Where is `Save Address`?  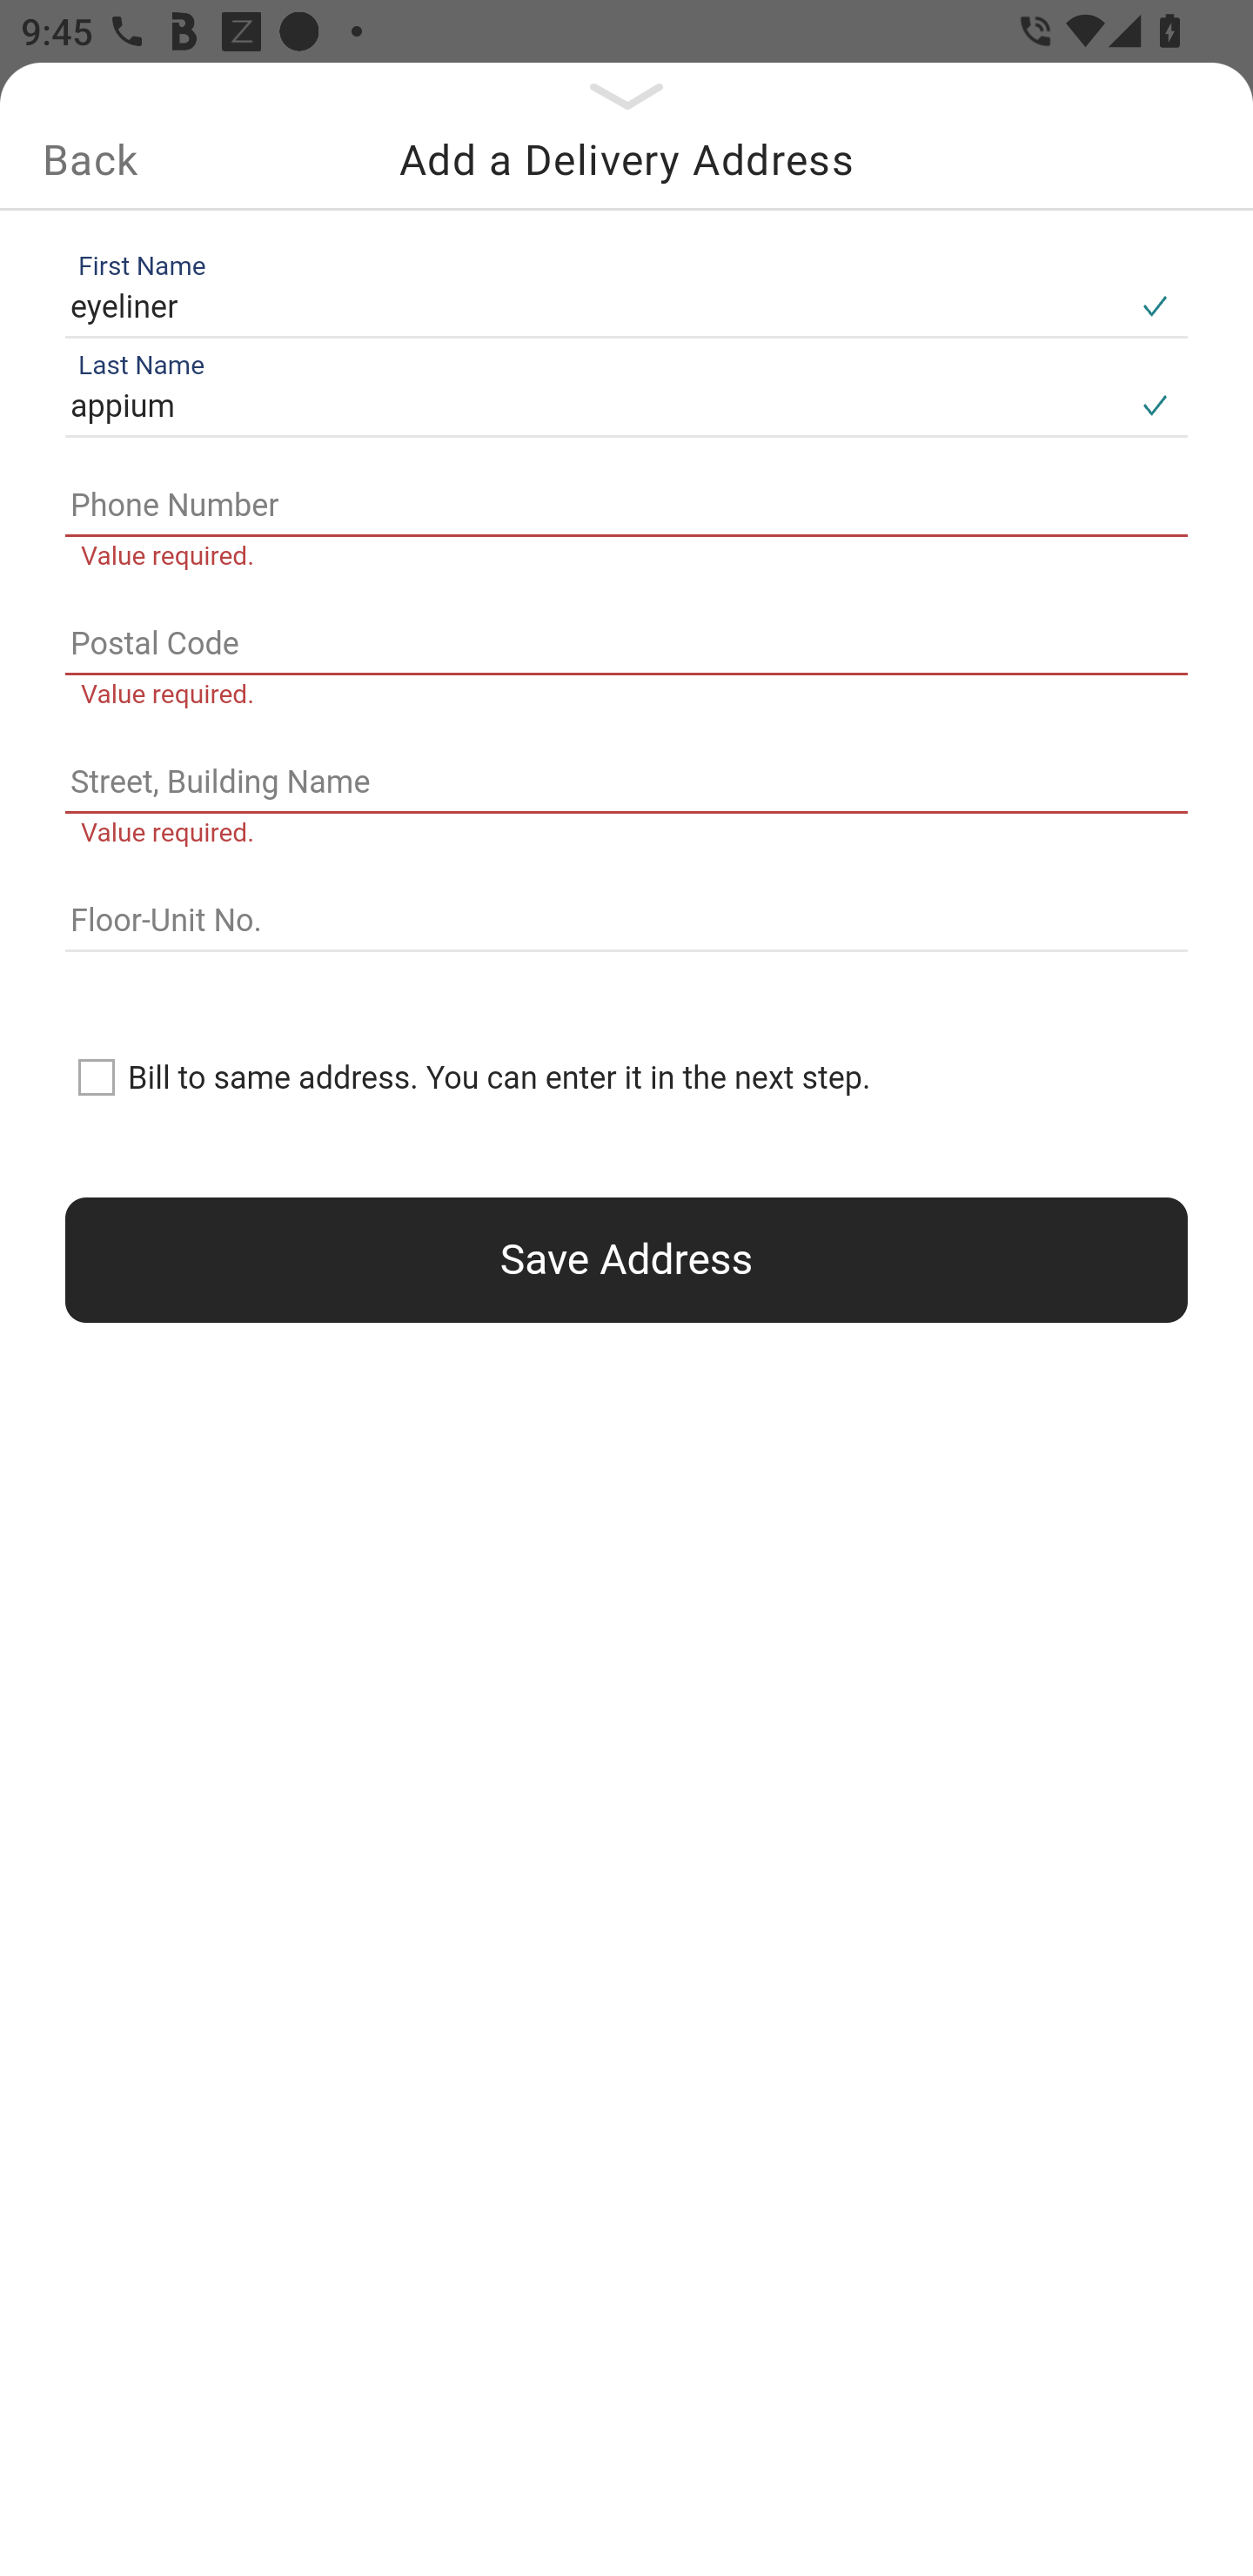
Save Address is located at coordinates (626, 1260).